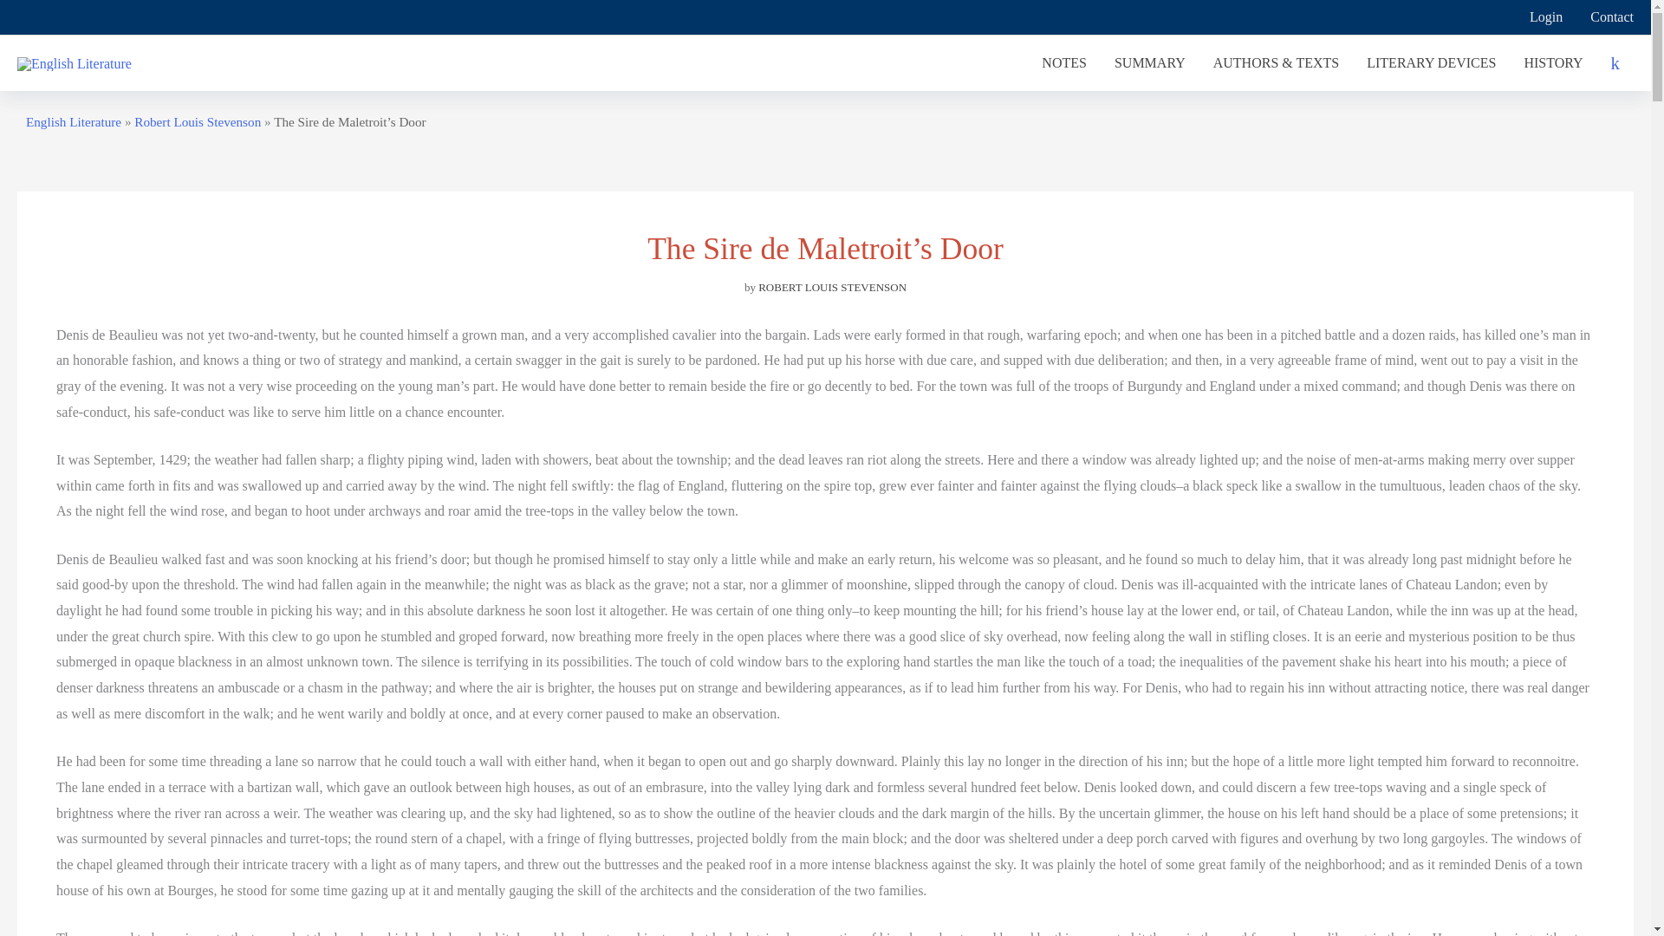 The height and width of the screenshot is (936, 1664). What do you see at coordinates (832, 288) in the screenshot?
I see `ROBERT LOUIS STEVENSON` at bounding box center [832, 288].